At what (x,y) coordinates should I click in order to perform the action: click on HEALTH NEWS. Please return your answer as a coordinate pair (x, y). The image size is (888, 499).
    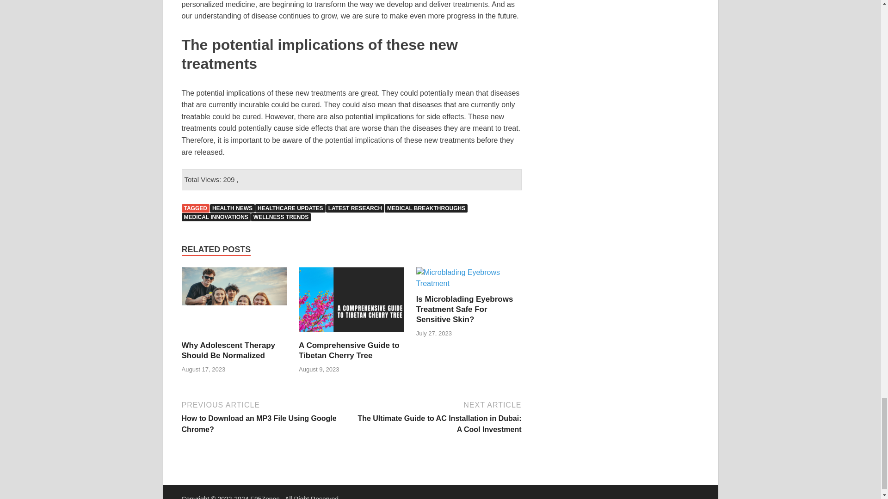
    Looking at the image, I should click on (232, 208).